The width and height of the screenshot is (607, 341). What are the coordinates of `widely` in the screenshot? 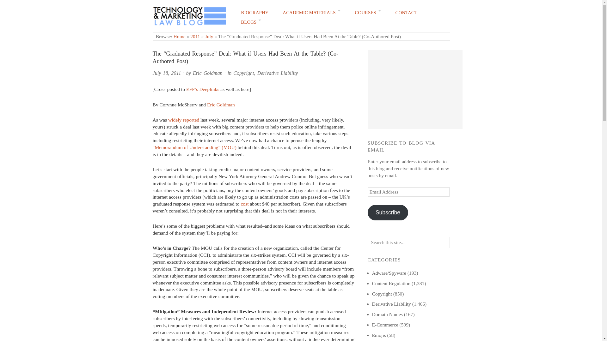 It's located at (175, 120).